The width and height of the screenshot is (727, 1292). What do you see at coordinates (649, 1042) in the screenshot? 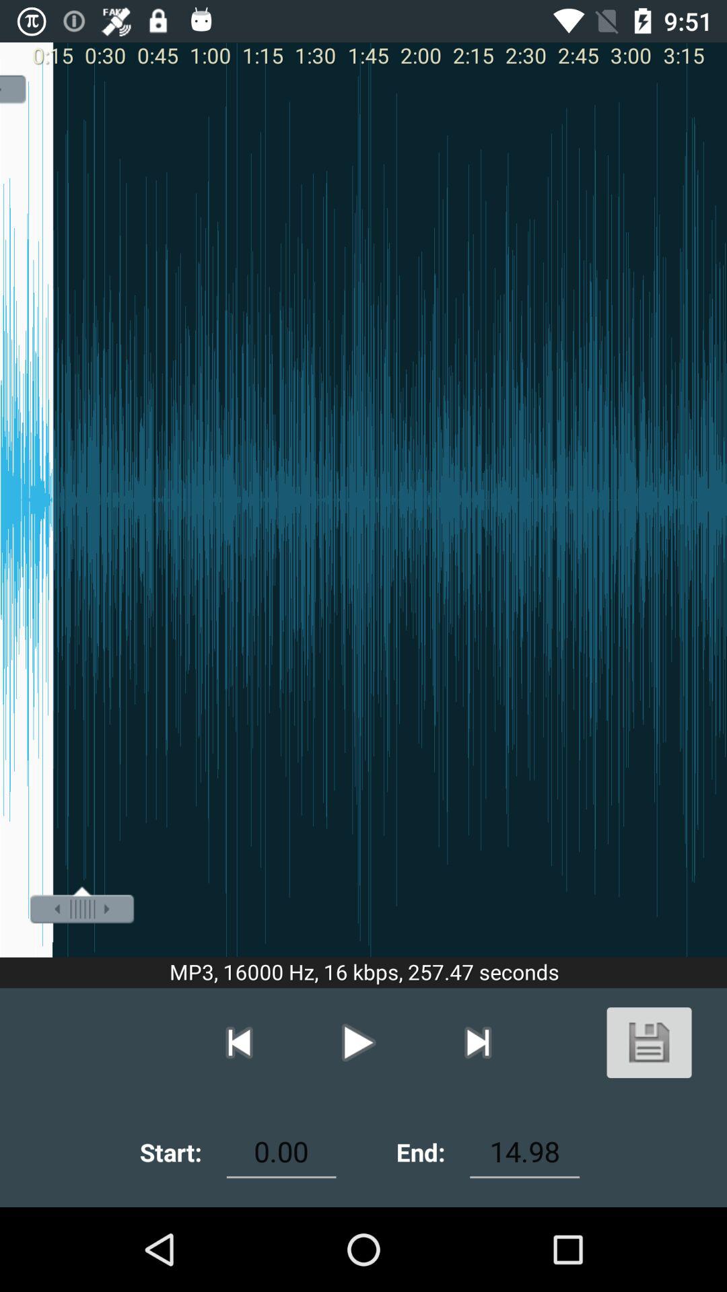
I see `click the save icon from the bottom` at bounding box center [649, 1042].